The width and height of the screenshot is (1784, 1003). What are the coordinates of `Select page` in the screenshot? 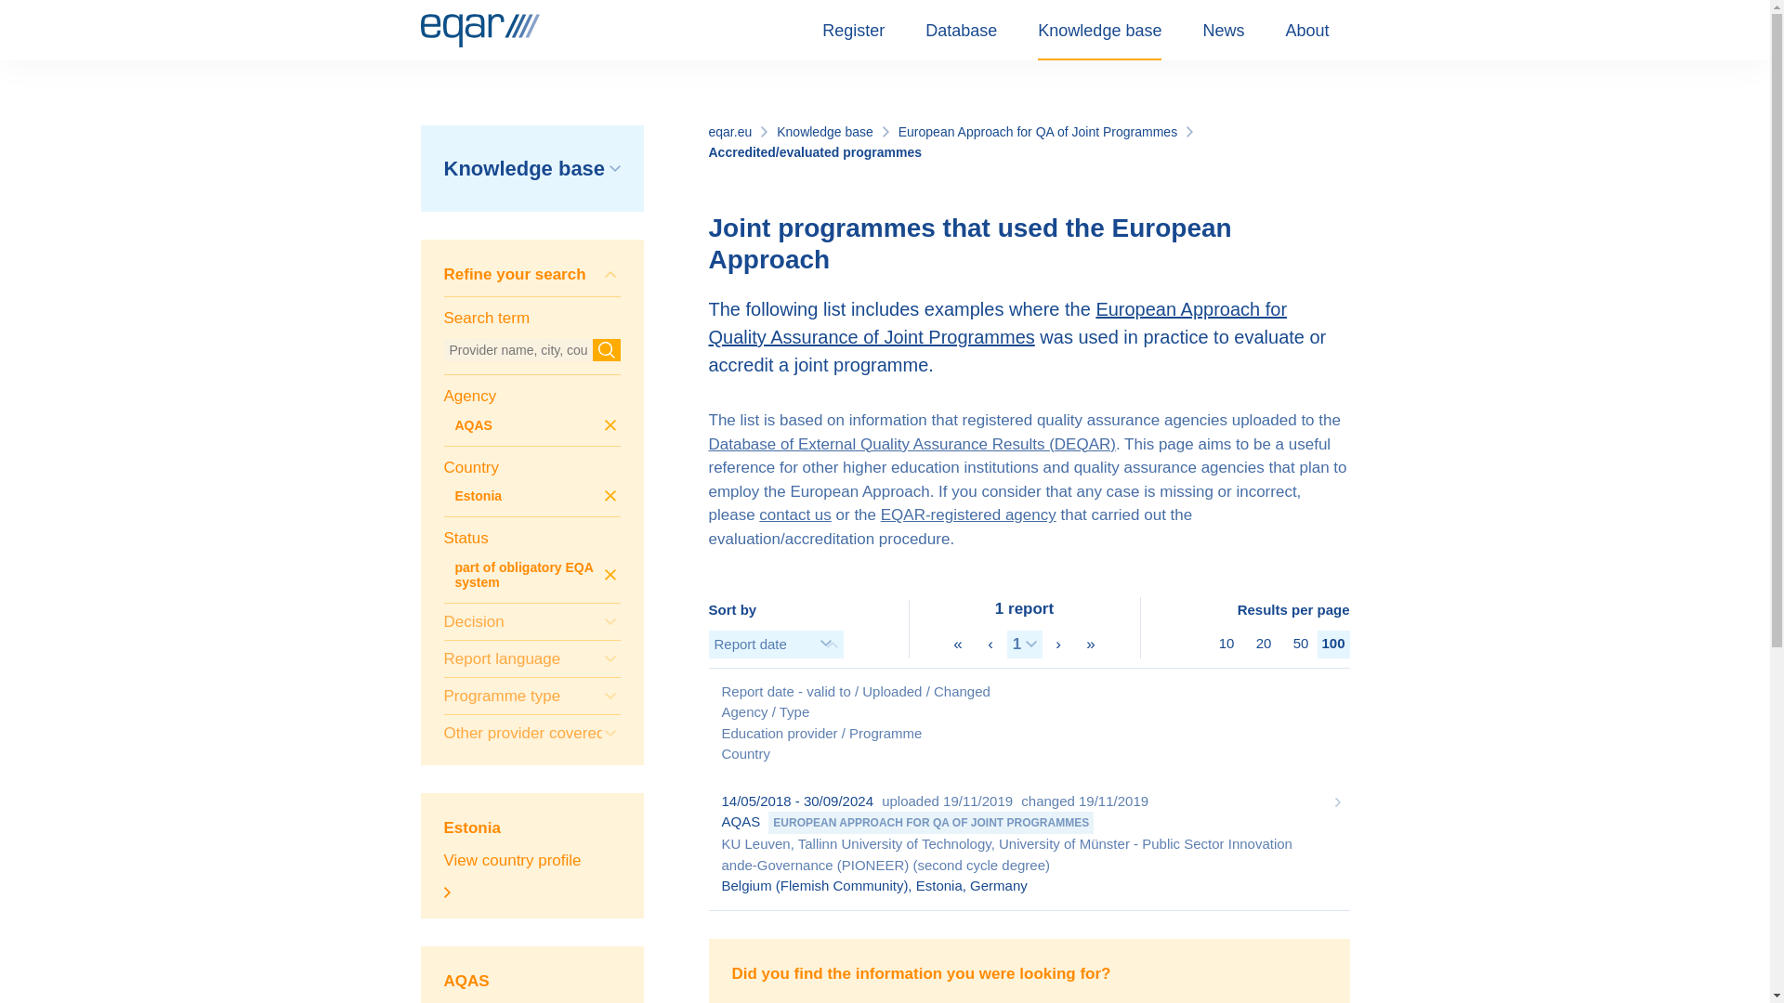 It's located at (1024, 645).